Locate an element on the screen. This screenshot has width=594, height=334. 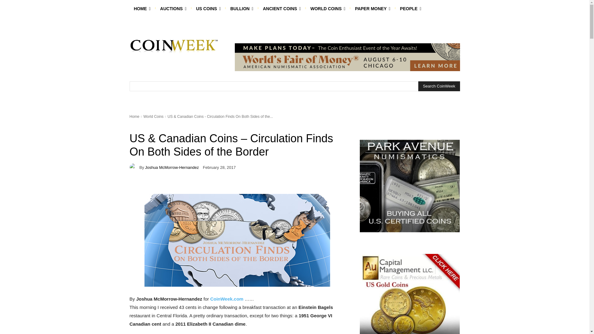
AUCTIONS is located at coordinates (173, 9).